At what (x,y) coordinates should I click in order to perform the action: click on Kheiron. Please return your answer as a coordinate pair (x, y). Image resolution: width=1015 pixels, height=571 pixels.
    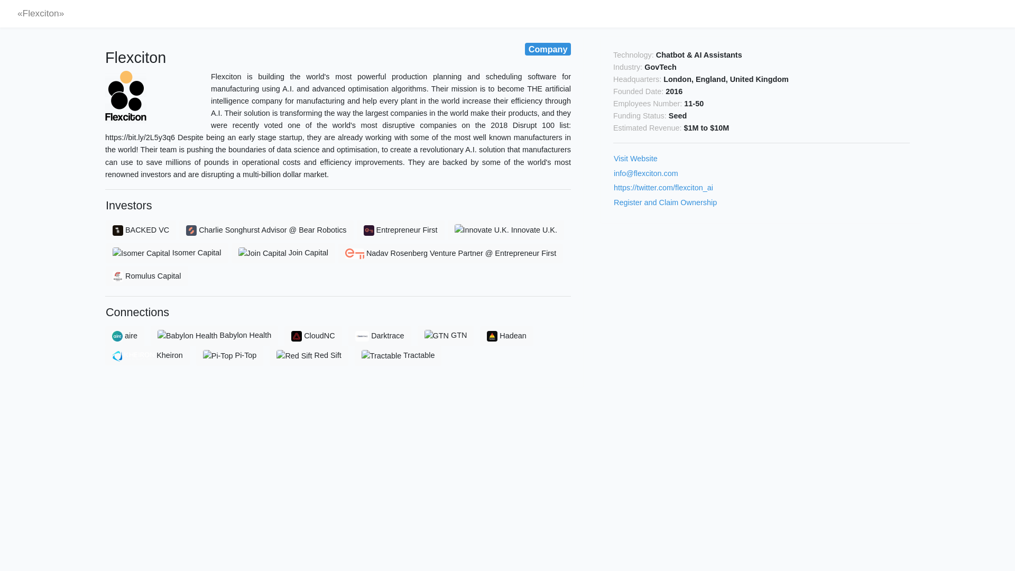
    Looking at the image, I should click on (125, 336).